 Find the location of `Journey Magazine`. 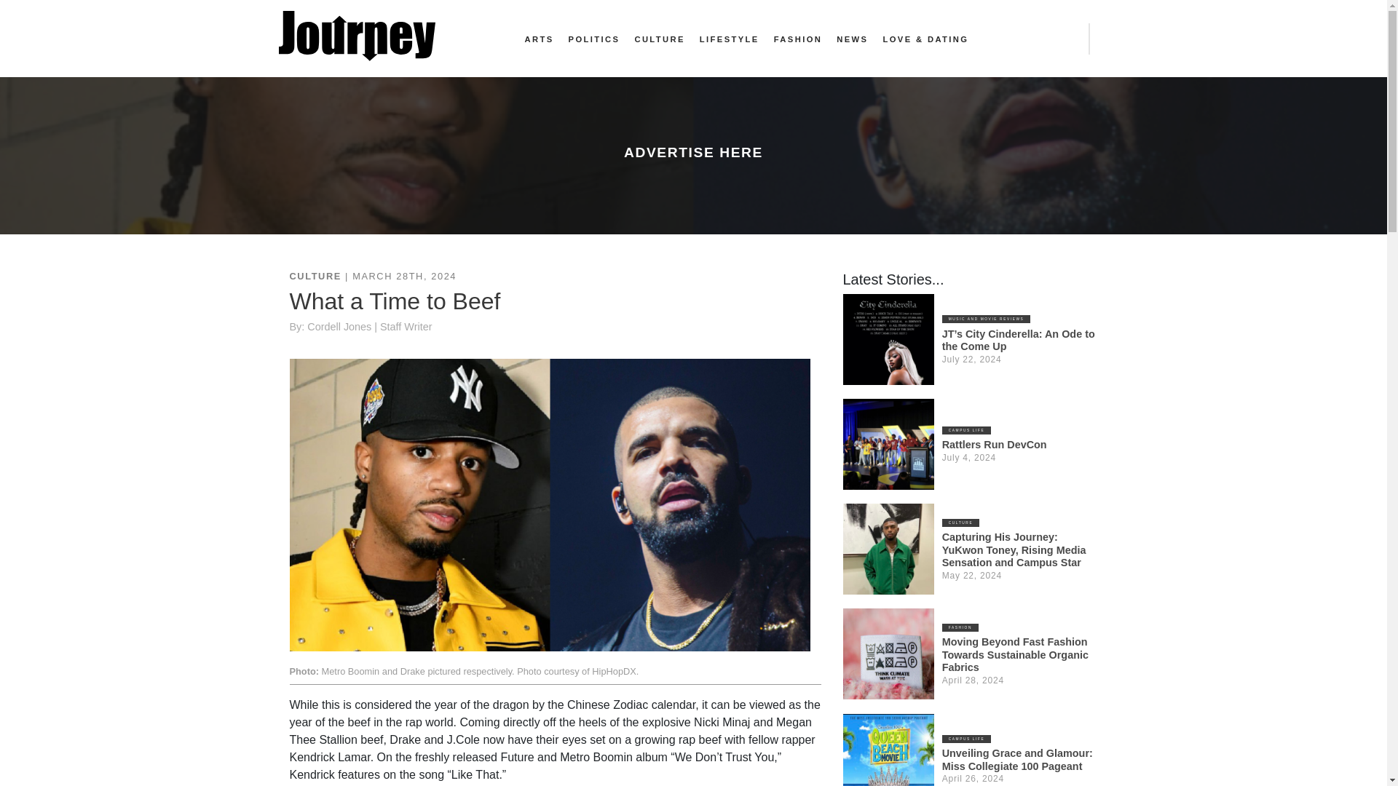

Journey Magazine is located at coordinates (357, 36).